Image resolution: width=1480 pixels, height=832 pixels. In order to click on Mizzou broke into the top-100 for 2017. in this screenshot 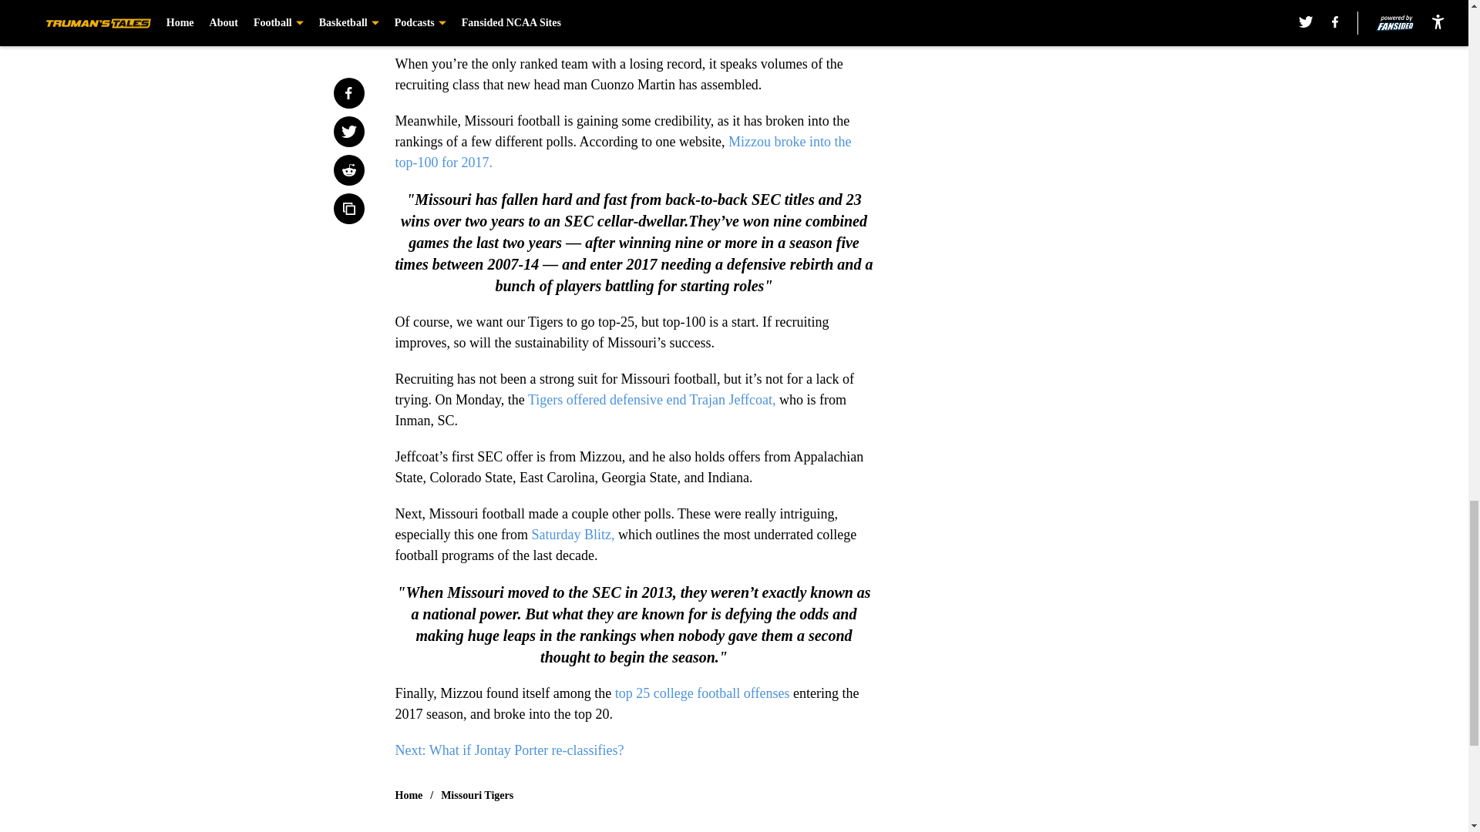, I will do `click(623, 152)`.